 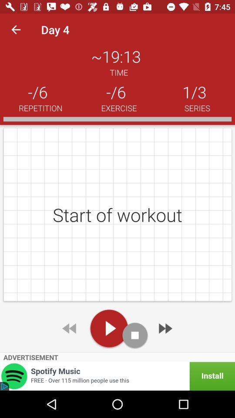 What do you see at coordinates (70, 328) in the screenshot?
I see `replay` at bounding box center [70, 328].